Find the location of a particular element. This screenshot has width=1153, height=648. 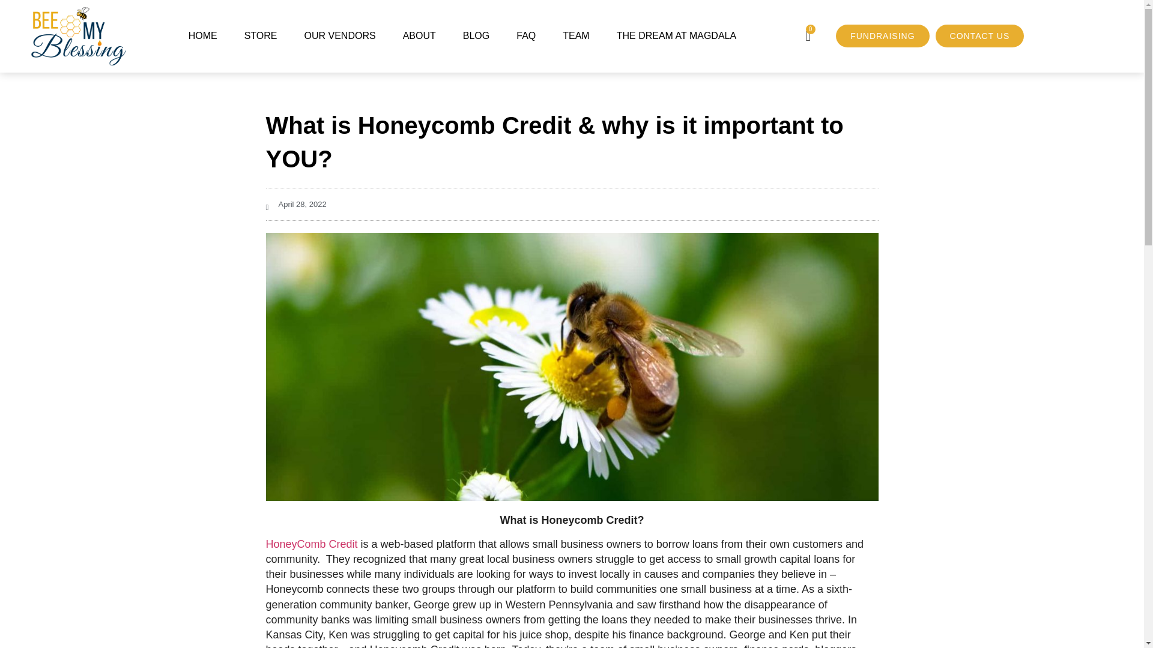

FUNDRAISING is located at coordinates (883, 20).